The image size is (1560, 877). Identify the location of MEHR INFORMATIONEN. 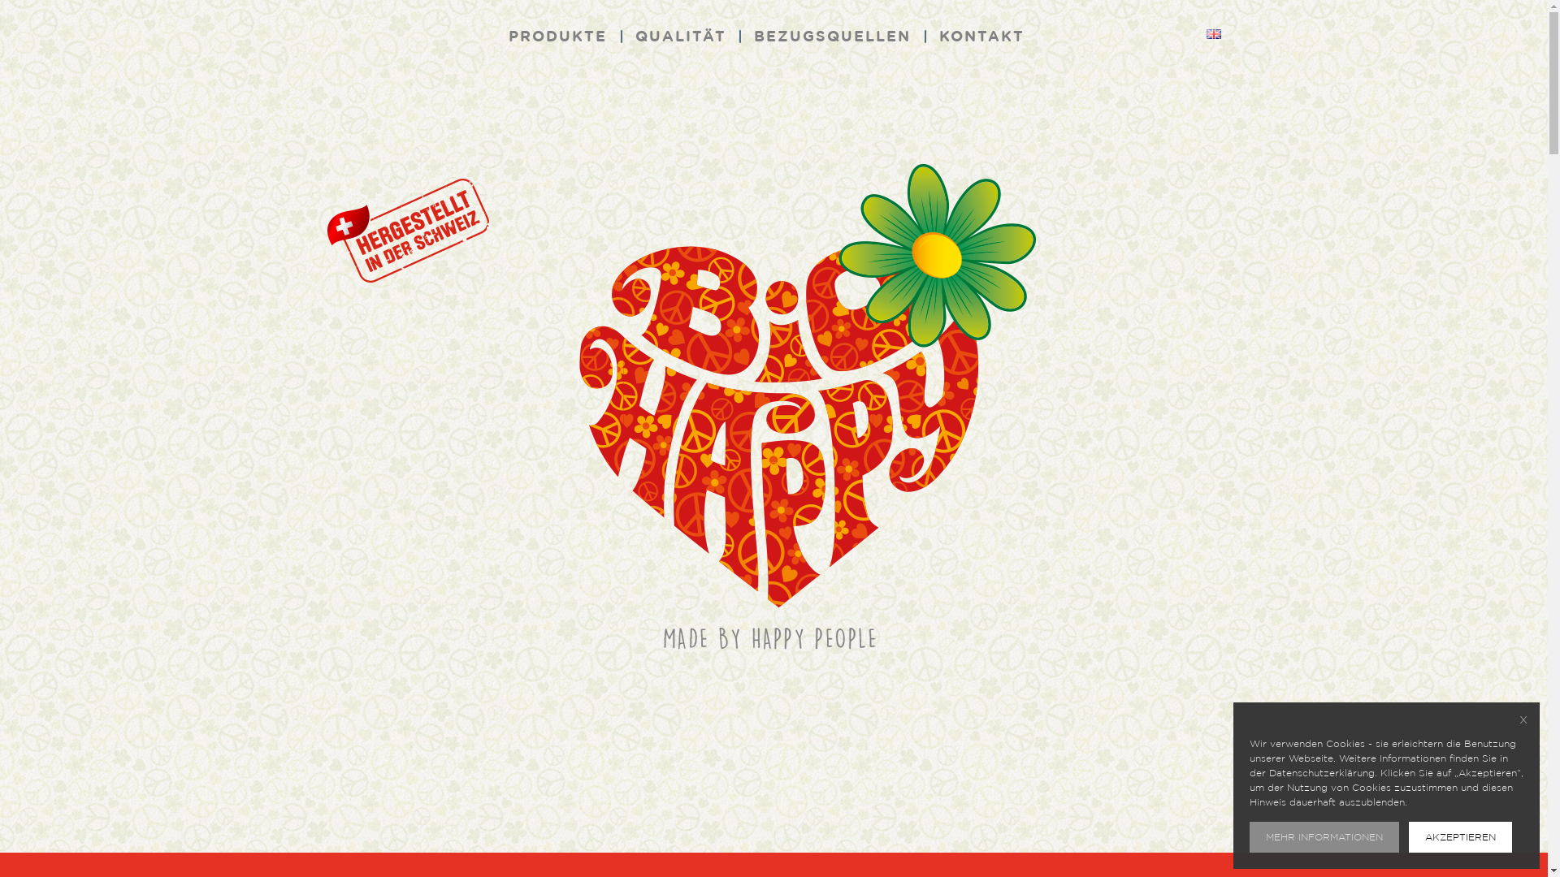
(1324, 837).